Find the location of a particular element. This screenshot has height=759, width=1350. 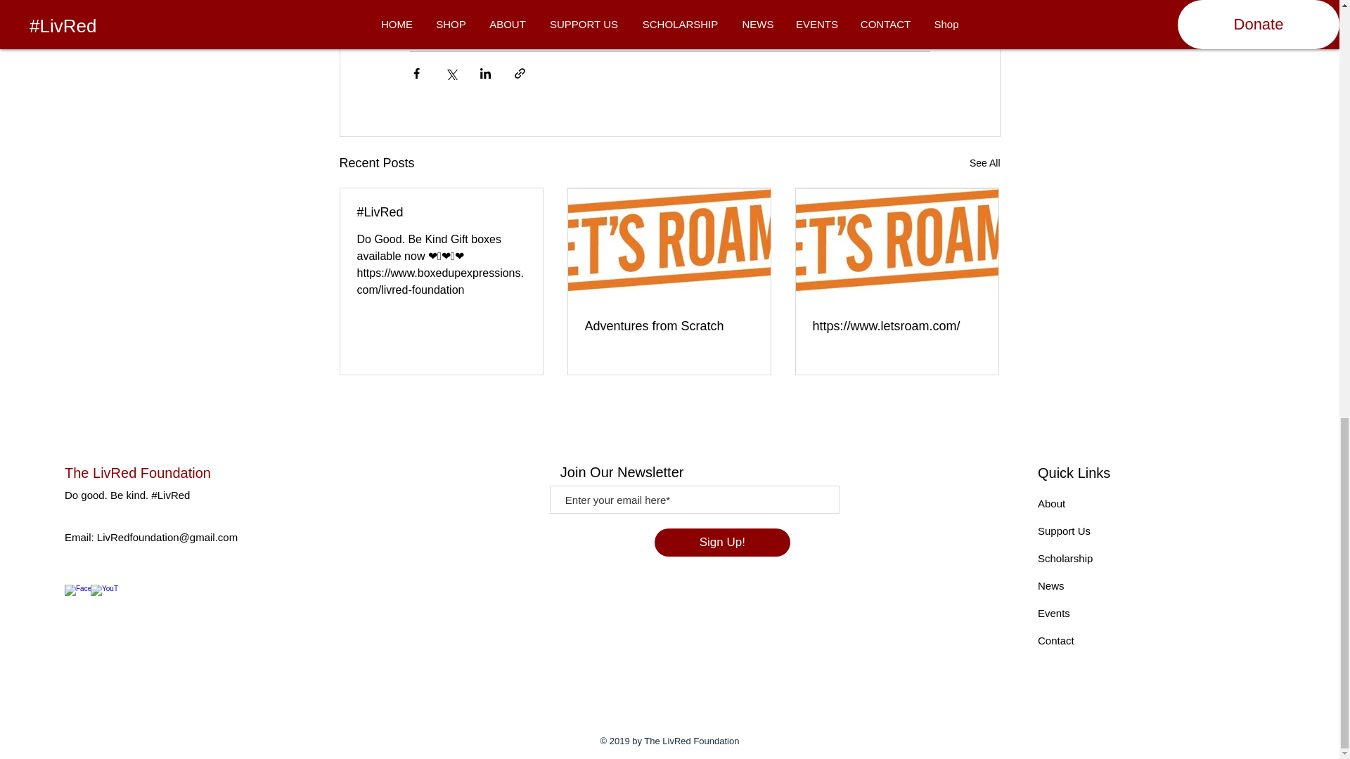

Events is located at coordinates (1054, 613).